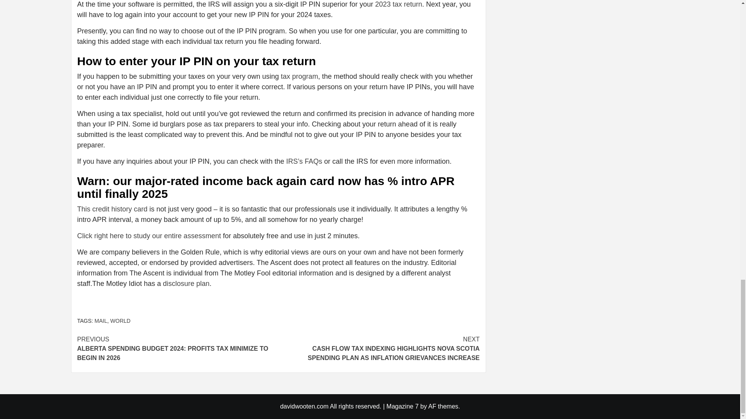 The width and height of the screenshot is (746, 419). What do you see at coordinates (112, 209) in the screenshot?
I see `This credit history card` at bounding box center [112, 209].